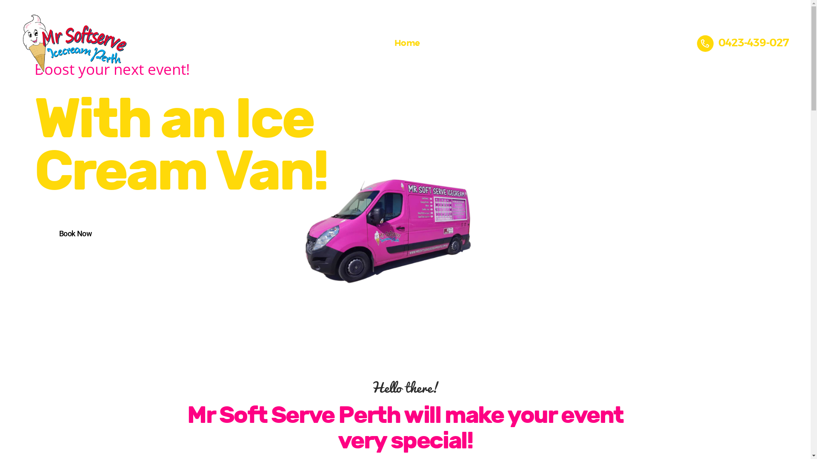 This screenshot has height=459, width=817. Describe the element at coordinates (660, 43) in the screenshot. I see `Contact Info` at that location.